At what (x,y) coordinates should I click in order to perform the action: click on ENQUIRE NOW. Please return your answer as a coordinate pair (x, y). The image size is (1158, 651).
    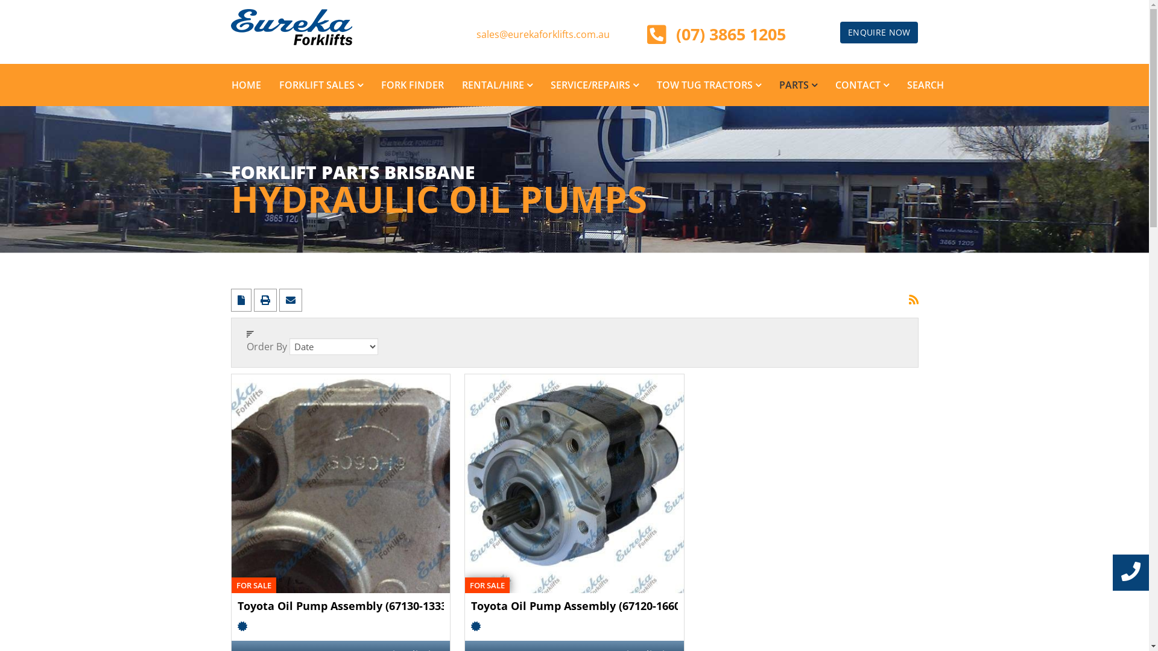
    Looking at the image, I should click on (879, 33).